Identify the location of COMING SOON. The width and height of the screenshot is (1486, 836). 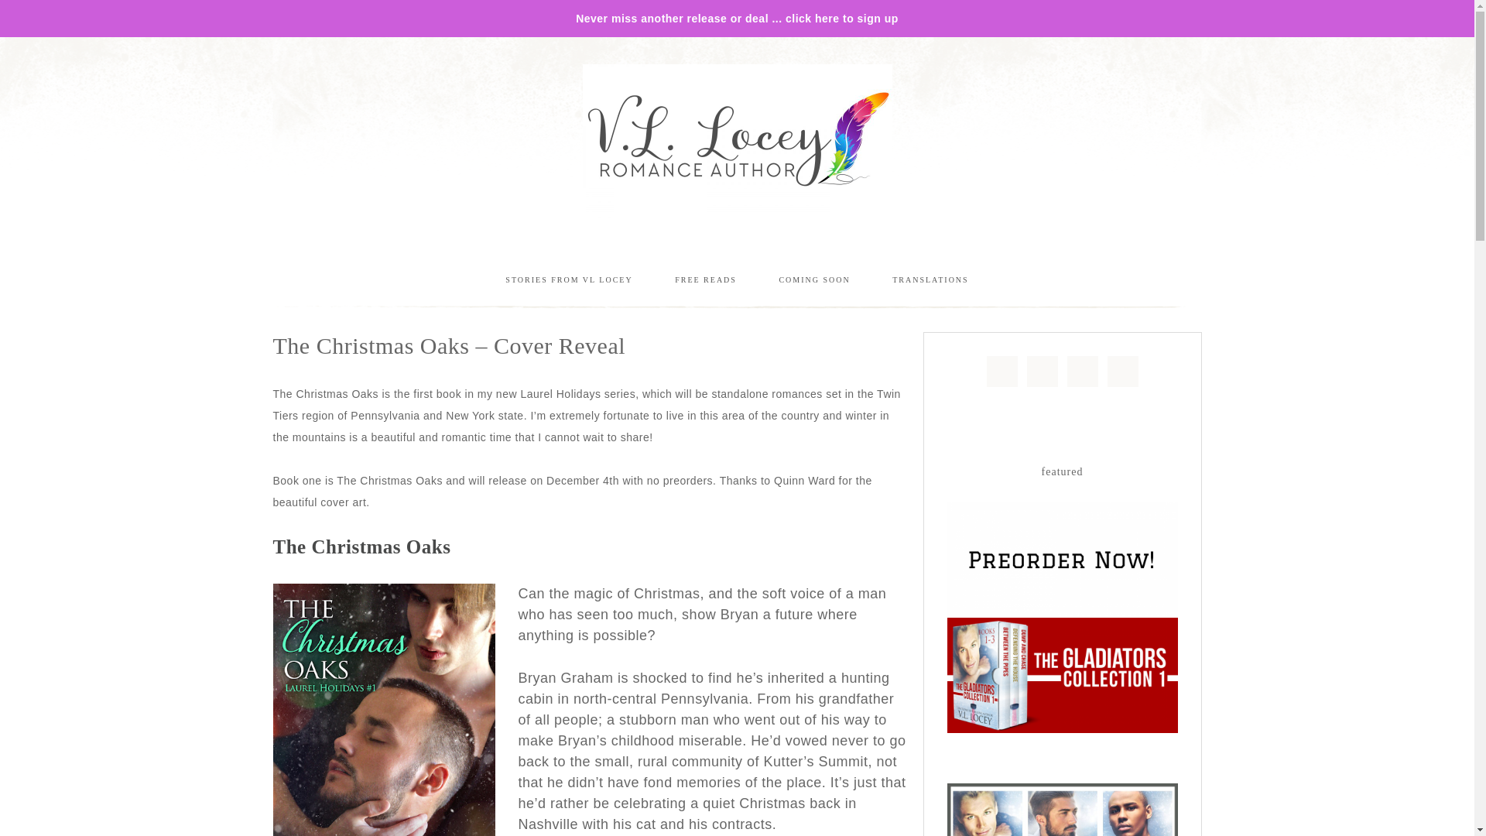
(814, 279).